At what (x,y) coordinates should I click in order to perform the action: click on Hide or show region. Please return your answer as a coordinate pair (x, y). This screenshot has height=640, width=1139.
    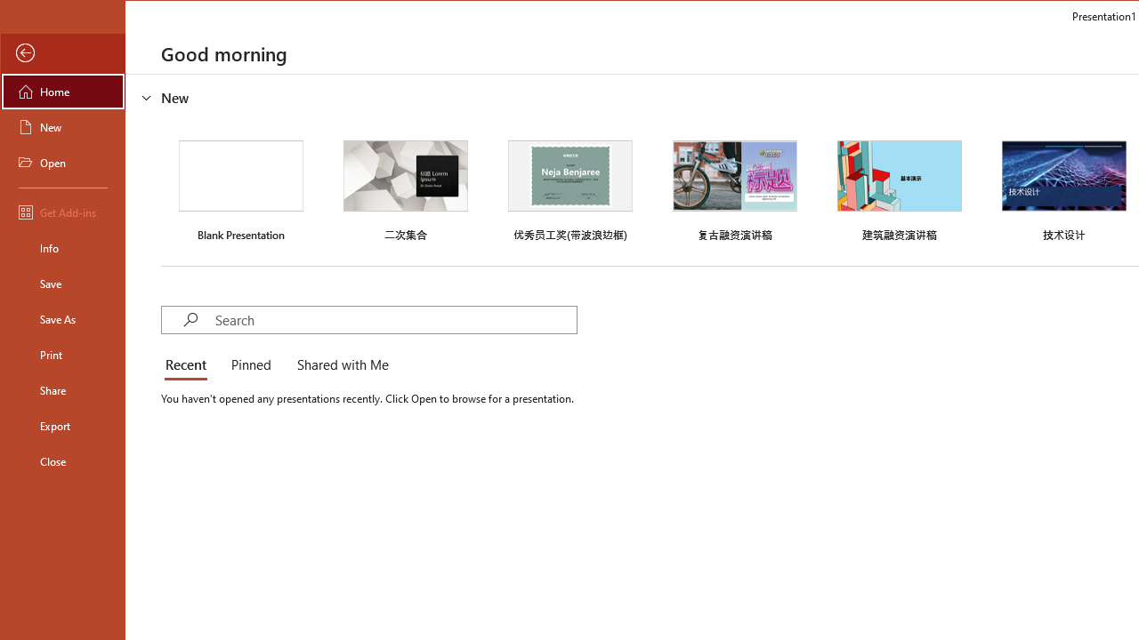
    Looking at the image, I should click on (146, 97).